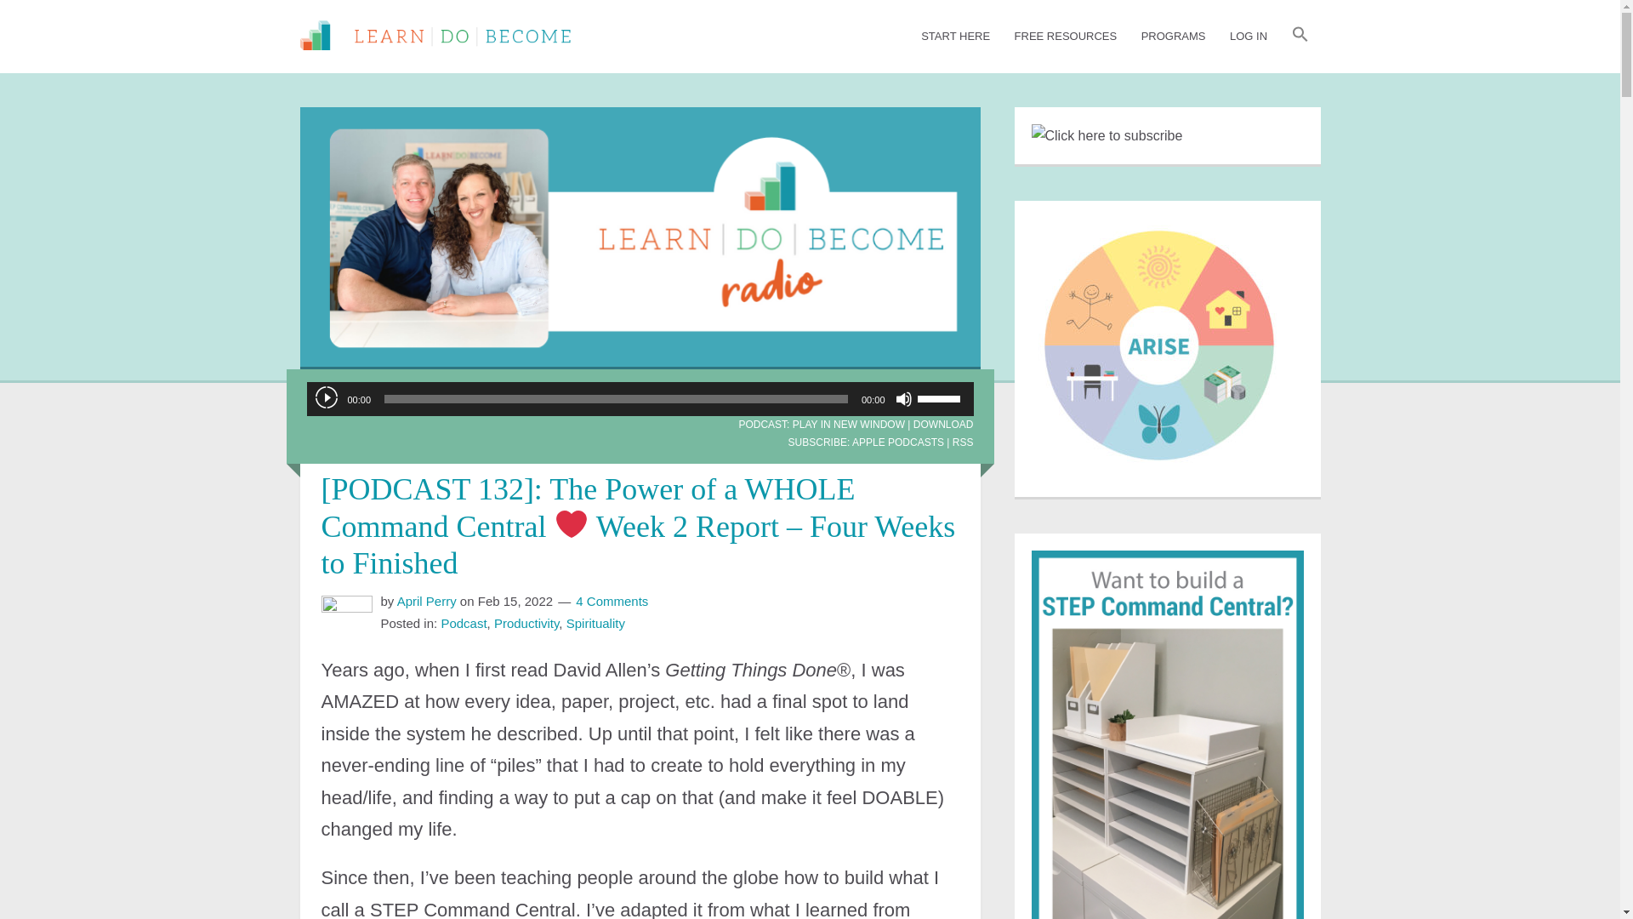 Image resolution: width=1633 pixels, height=919 pixels. I want to click on RSS, so click(963, 442).